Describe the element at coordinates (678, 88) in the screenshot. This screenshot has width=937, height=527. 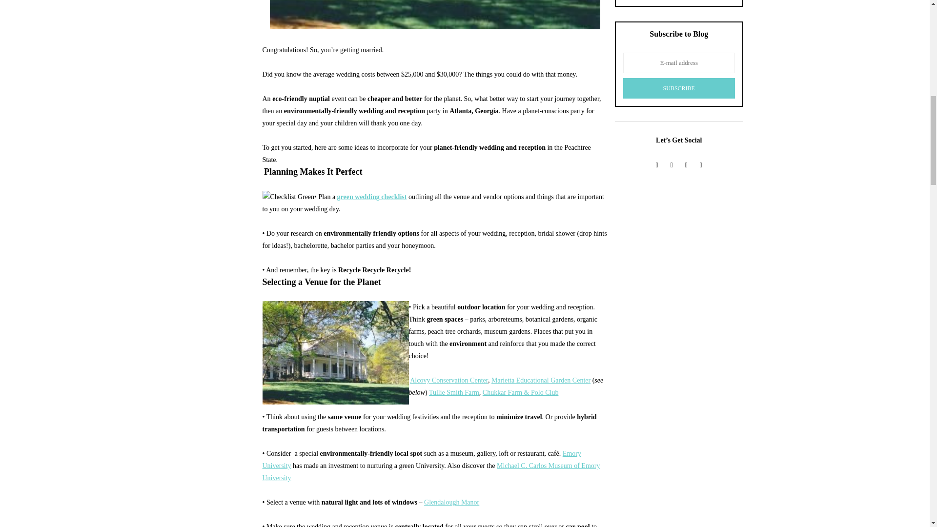
I see `Subscribe` at that location.